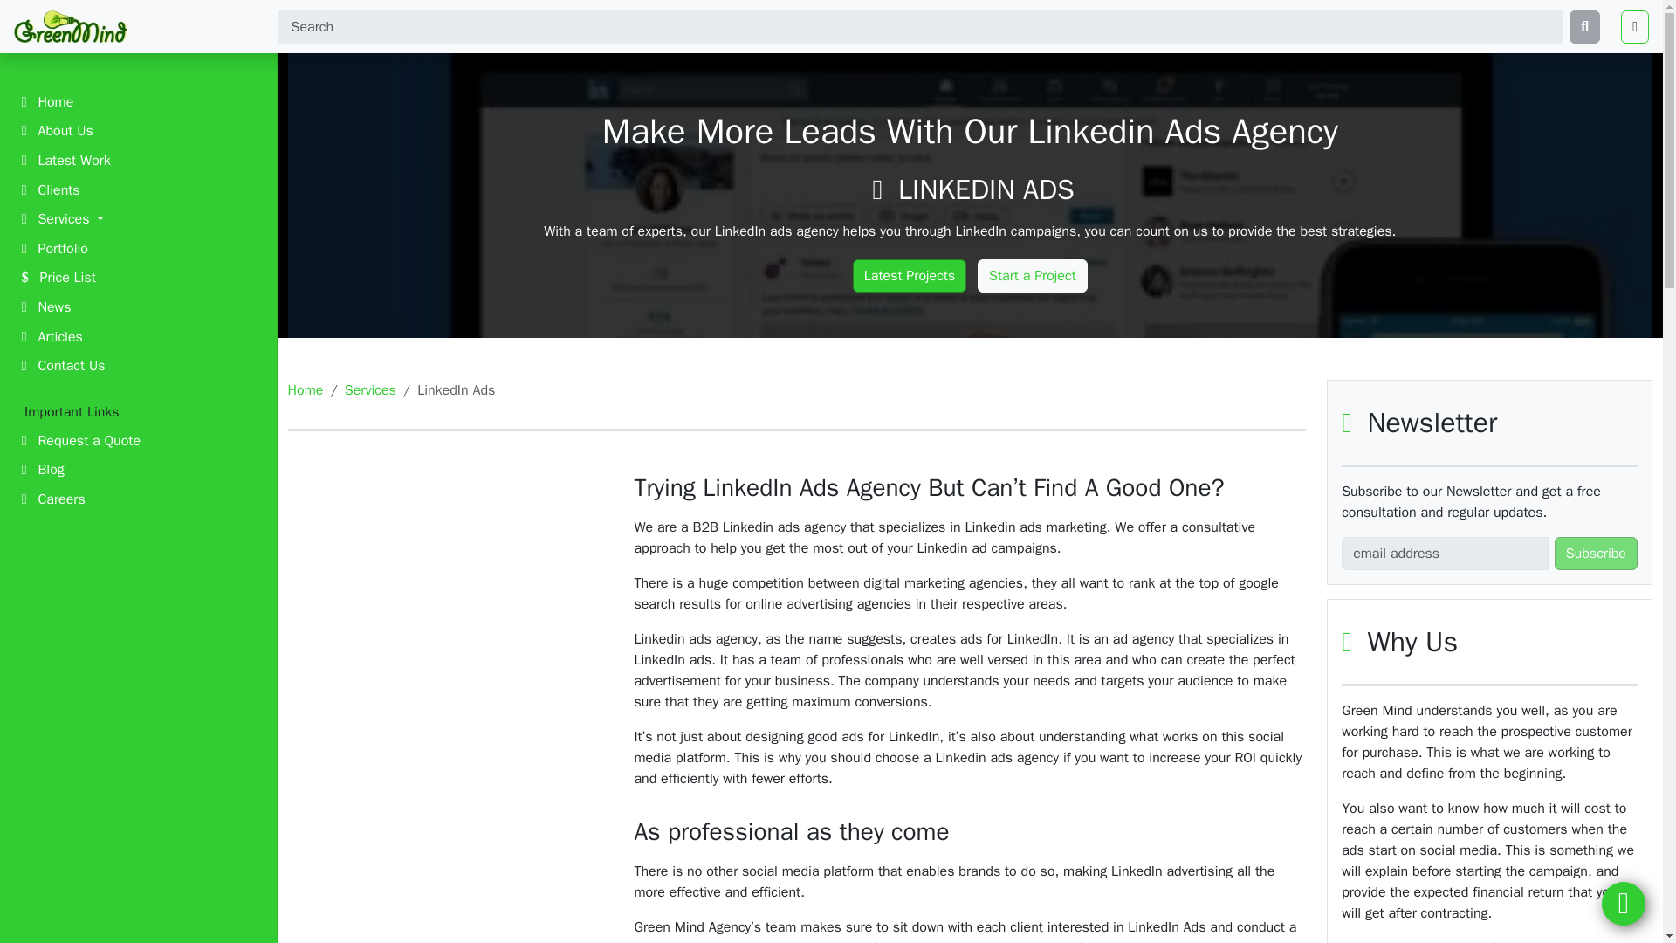  What do you see at coordinates (138, 101) in the screenshot?
I see `Home` at bounding box center [138, 101].